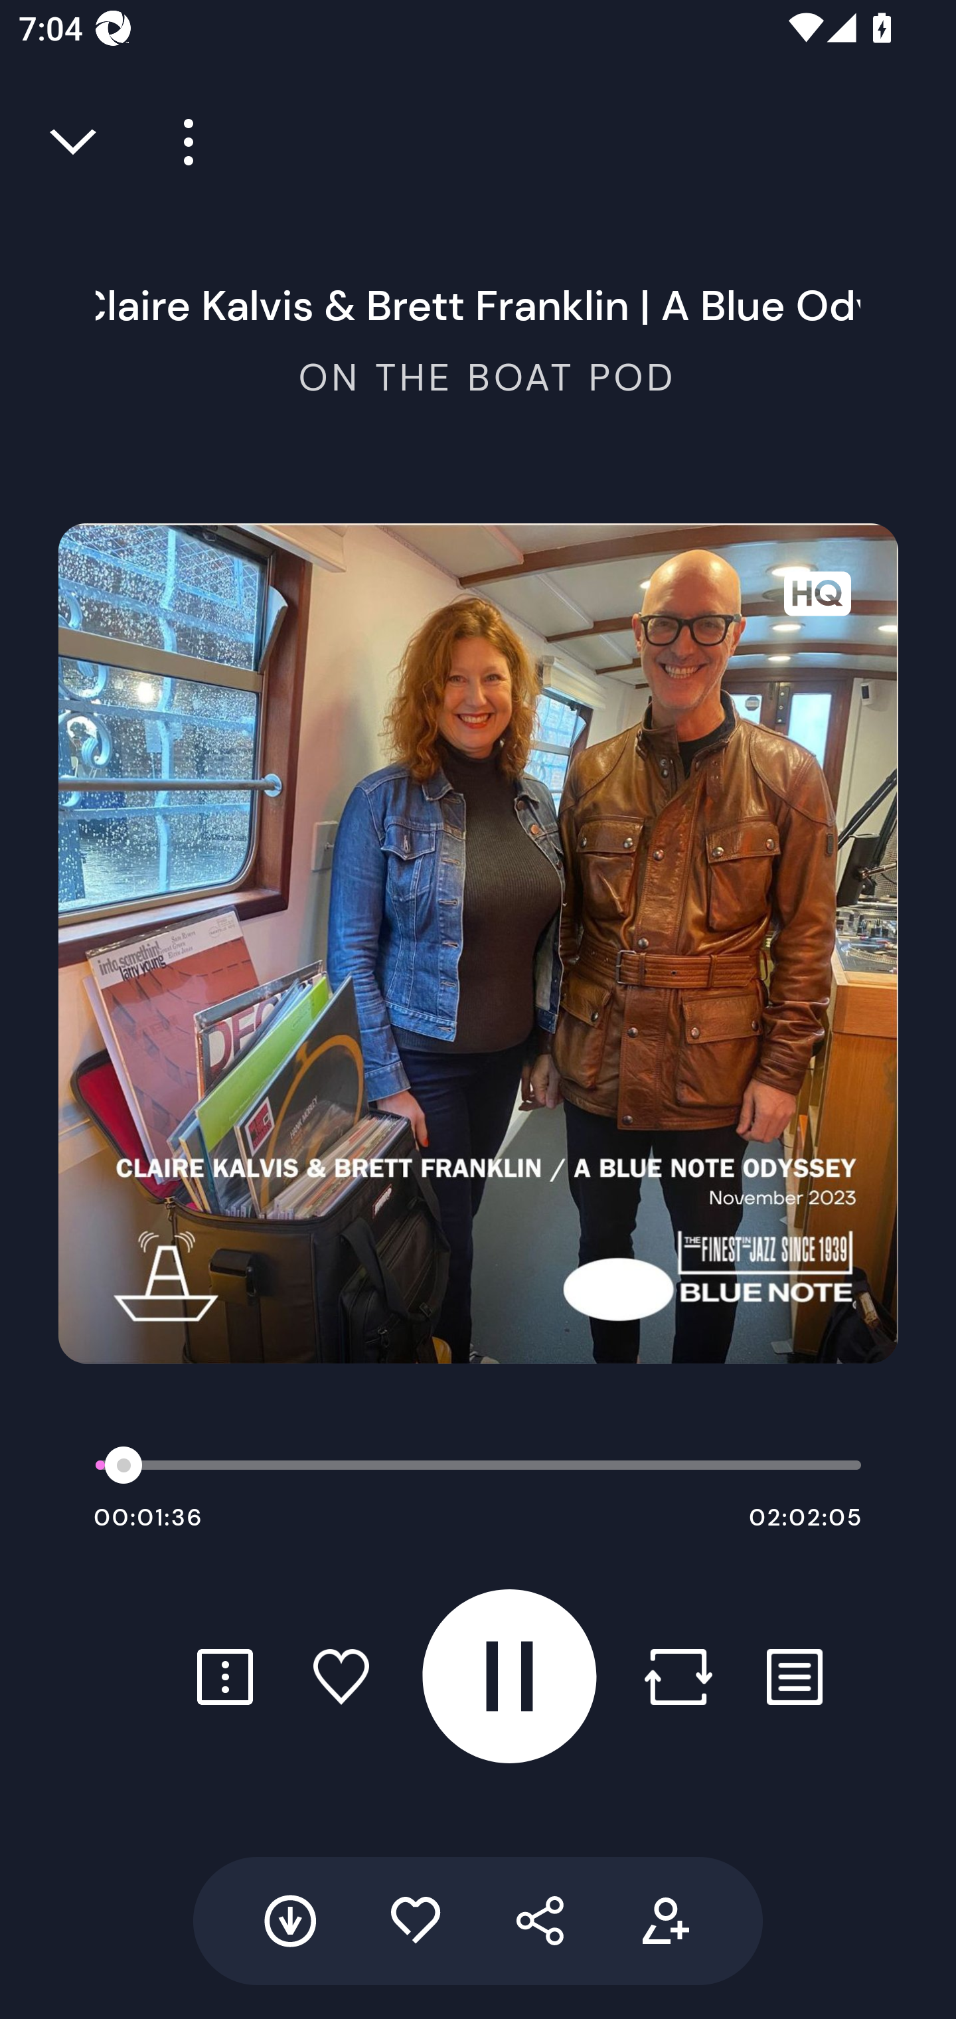 This screenshot has height=2019, width=956. Describe the element at coordinates (678, 1676) in the screenshot. I see `Repost button` at that location.